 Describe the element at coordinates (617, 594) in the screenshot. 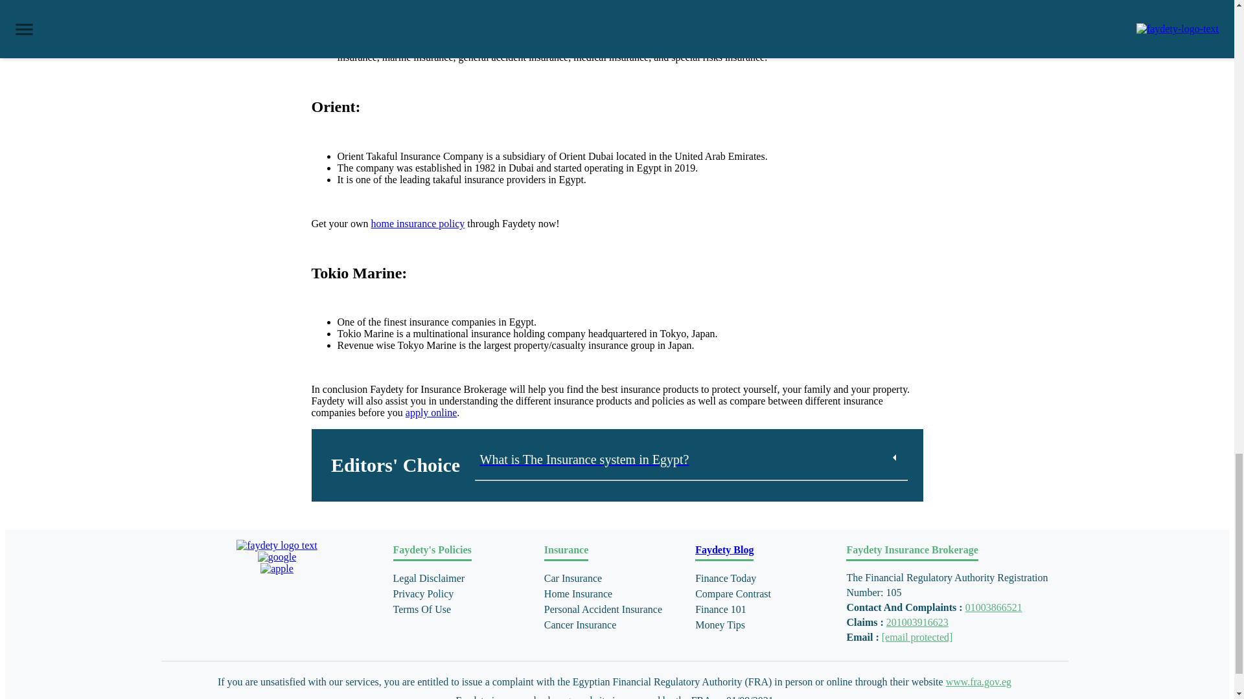

I see `Home Insurance` at that location.